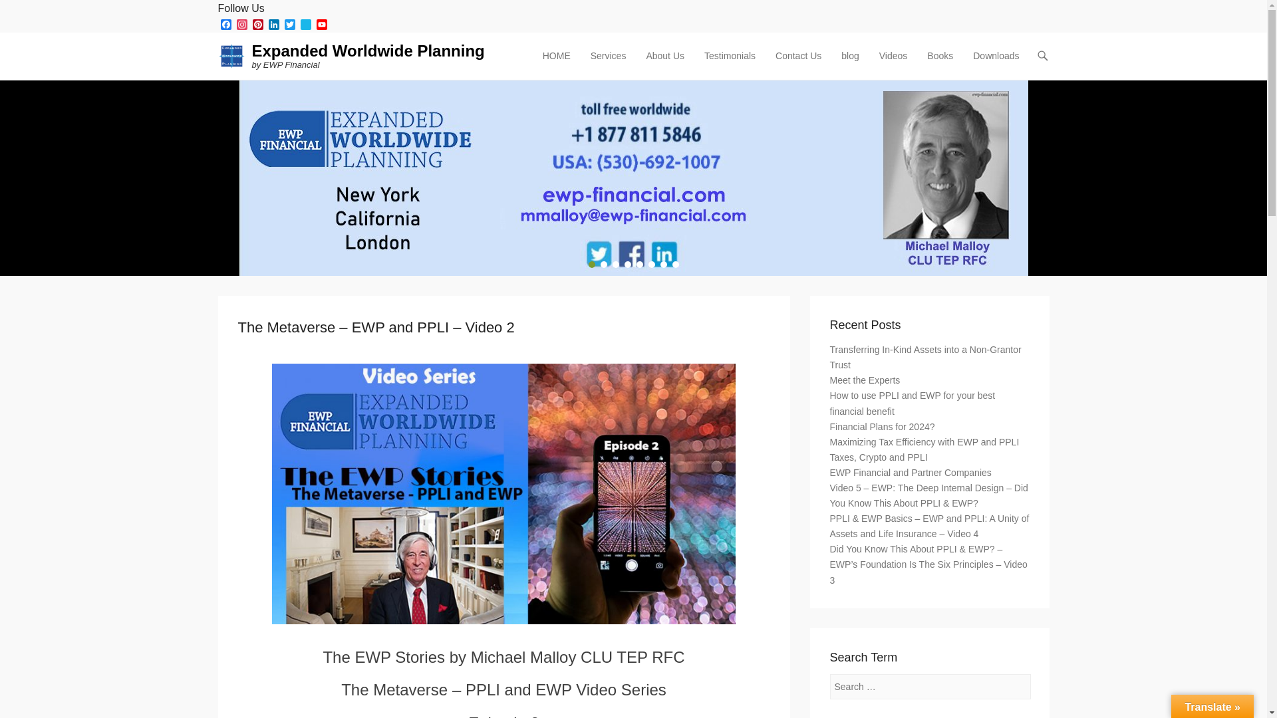  I want to click on blog, so click(850, 64).